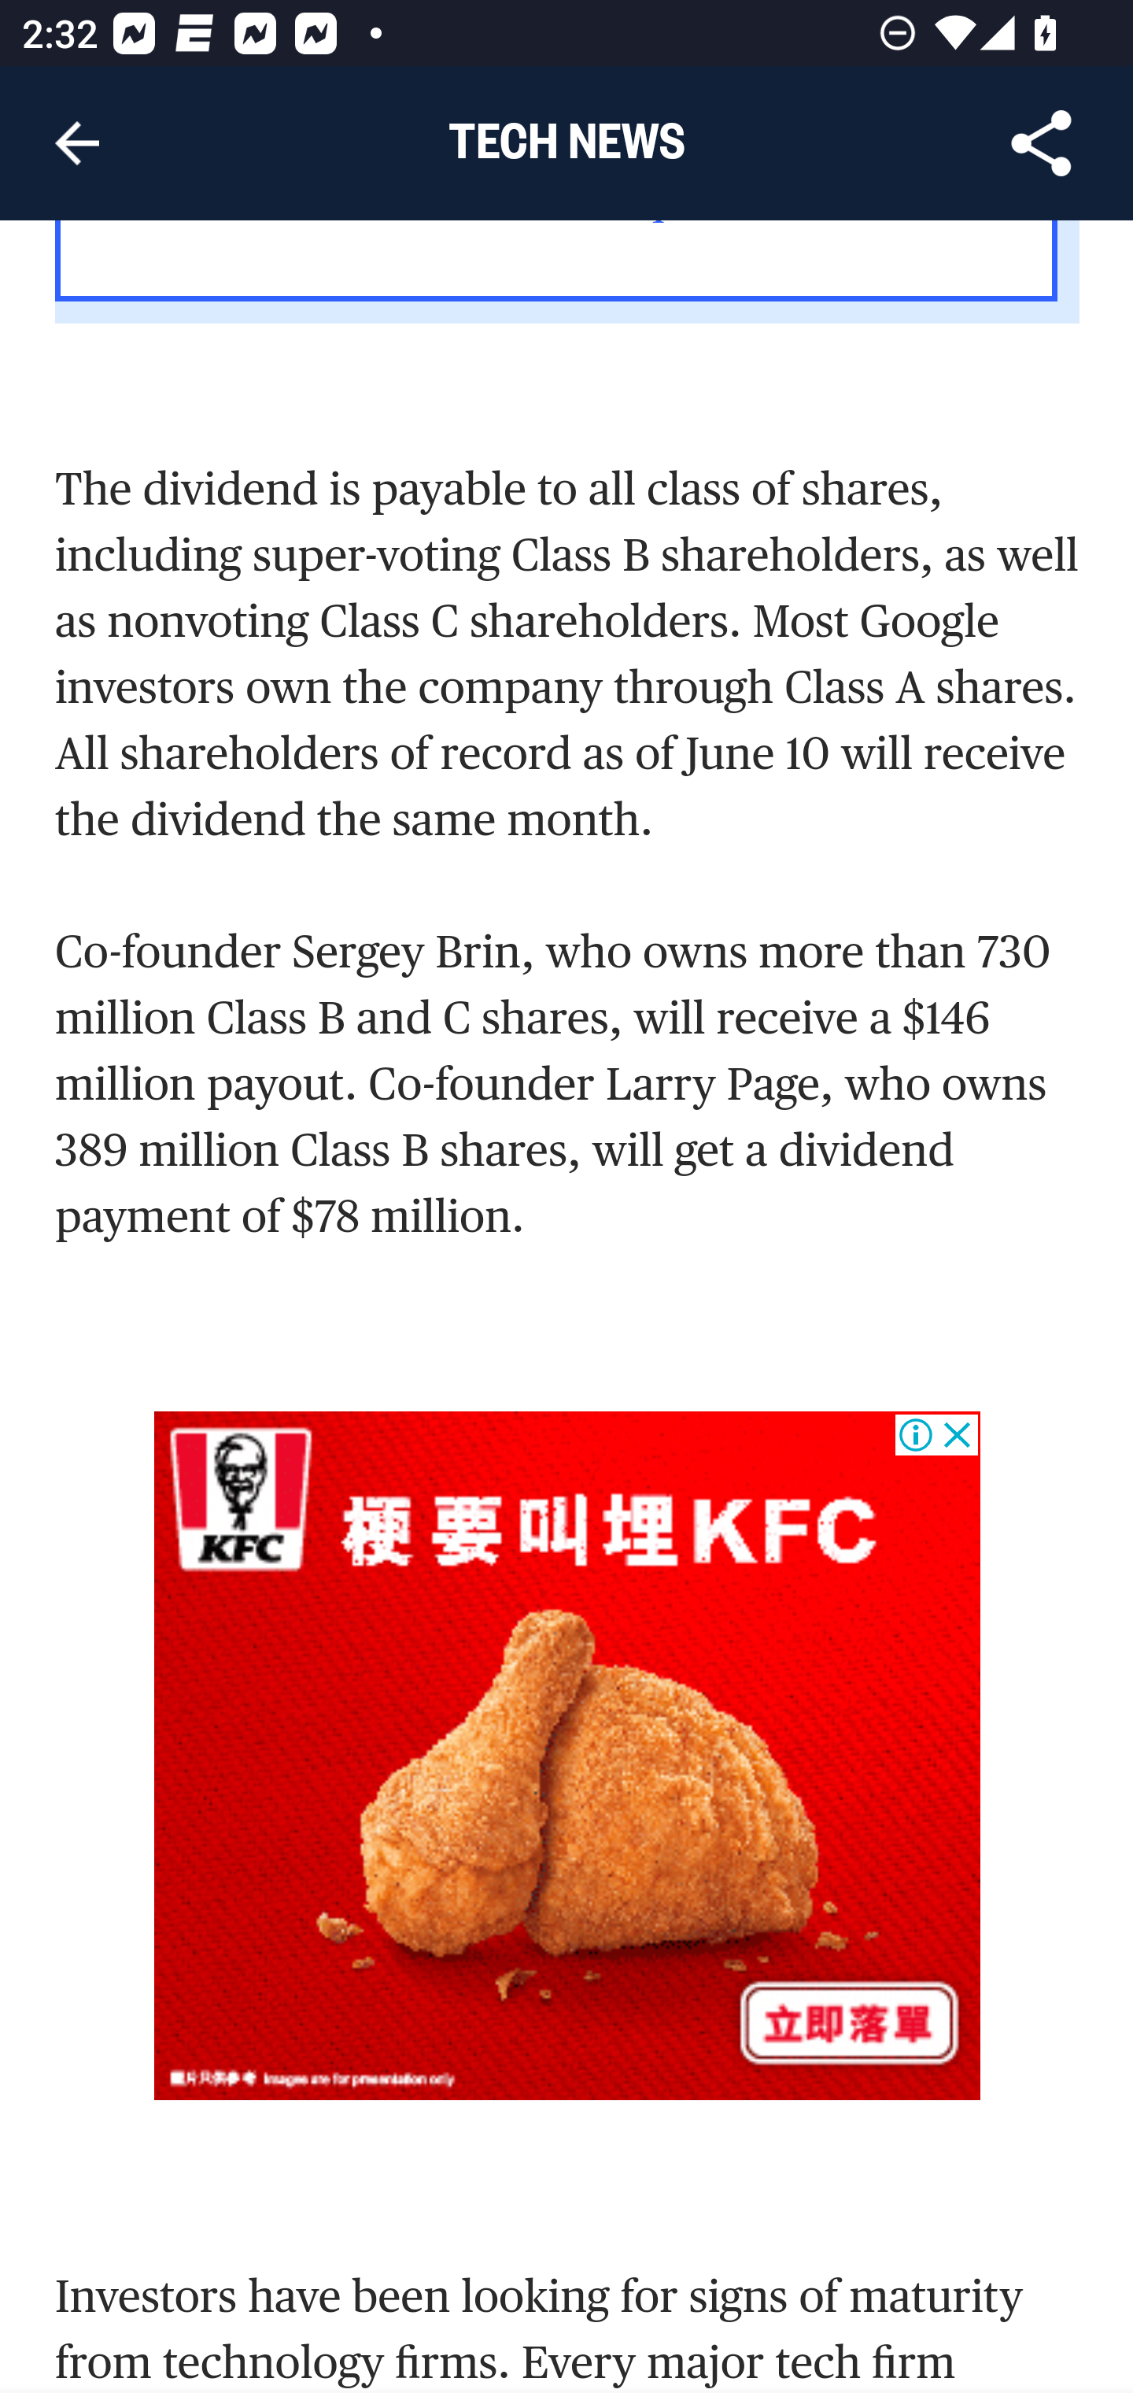 This screenshot has height=2393, width=1133. Describe the element at coordinates (77, 143) in the screenshot. I see `Navigate up` at that location.